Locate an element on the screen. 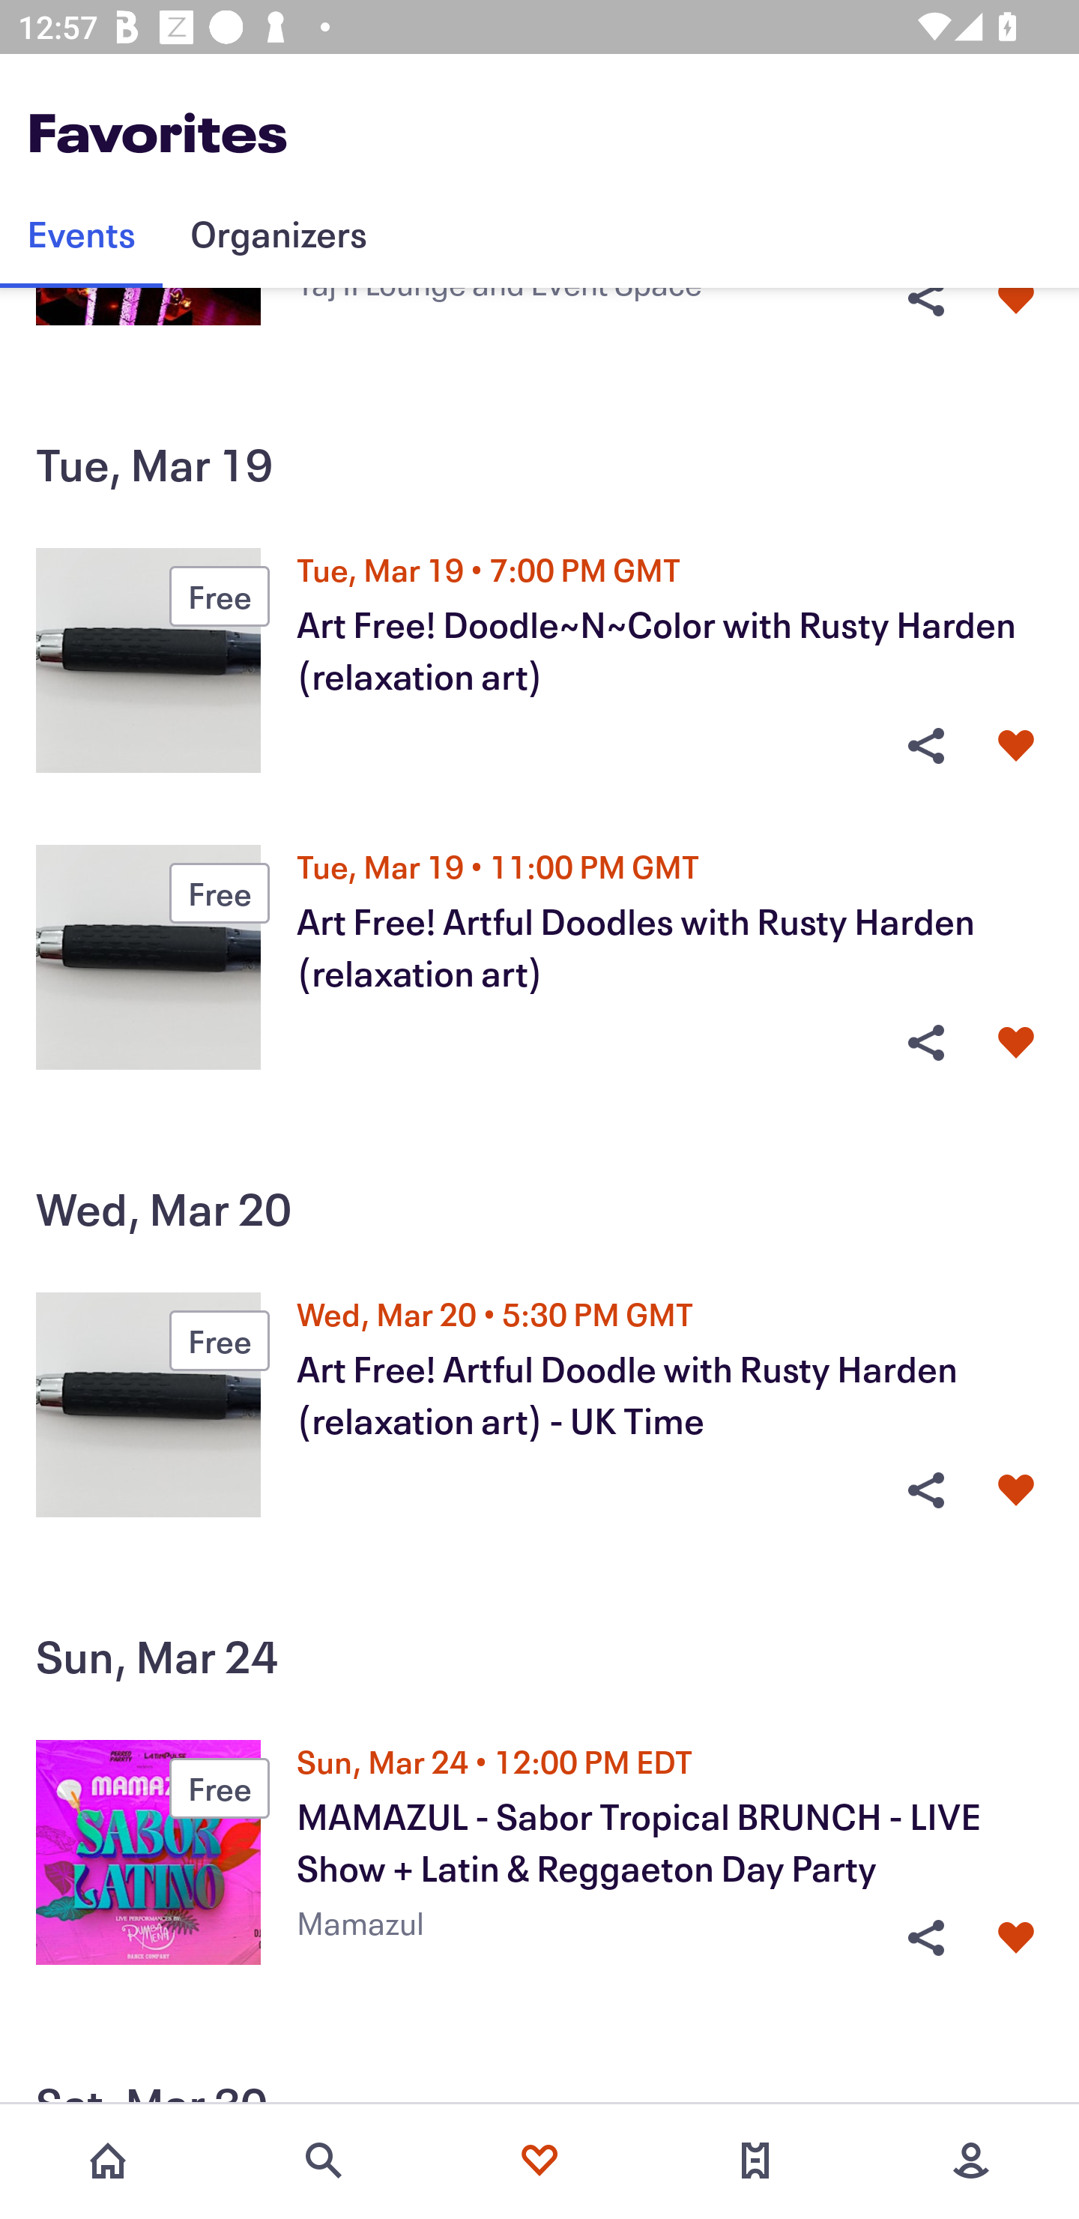  Organizers is located at coordinates (278, 234).